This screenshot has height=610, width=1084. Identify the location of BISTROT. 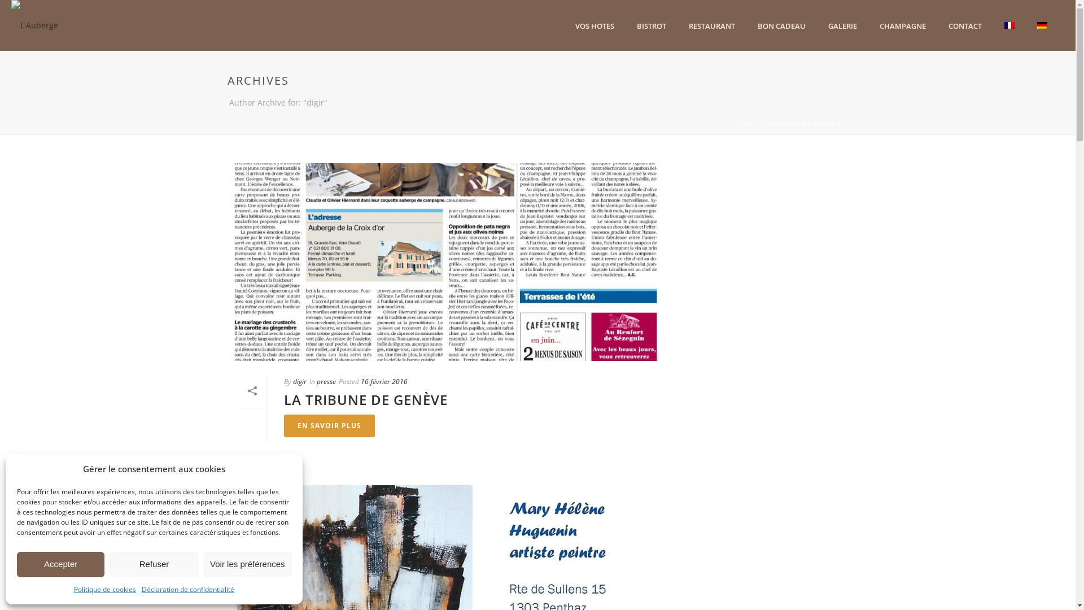
(652, 26).